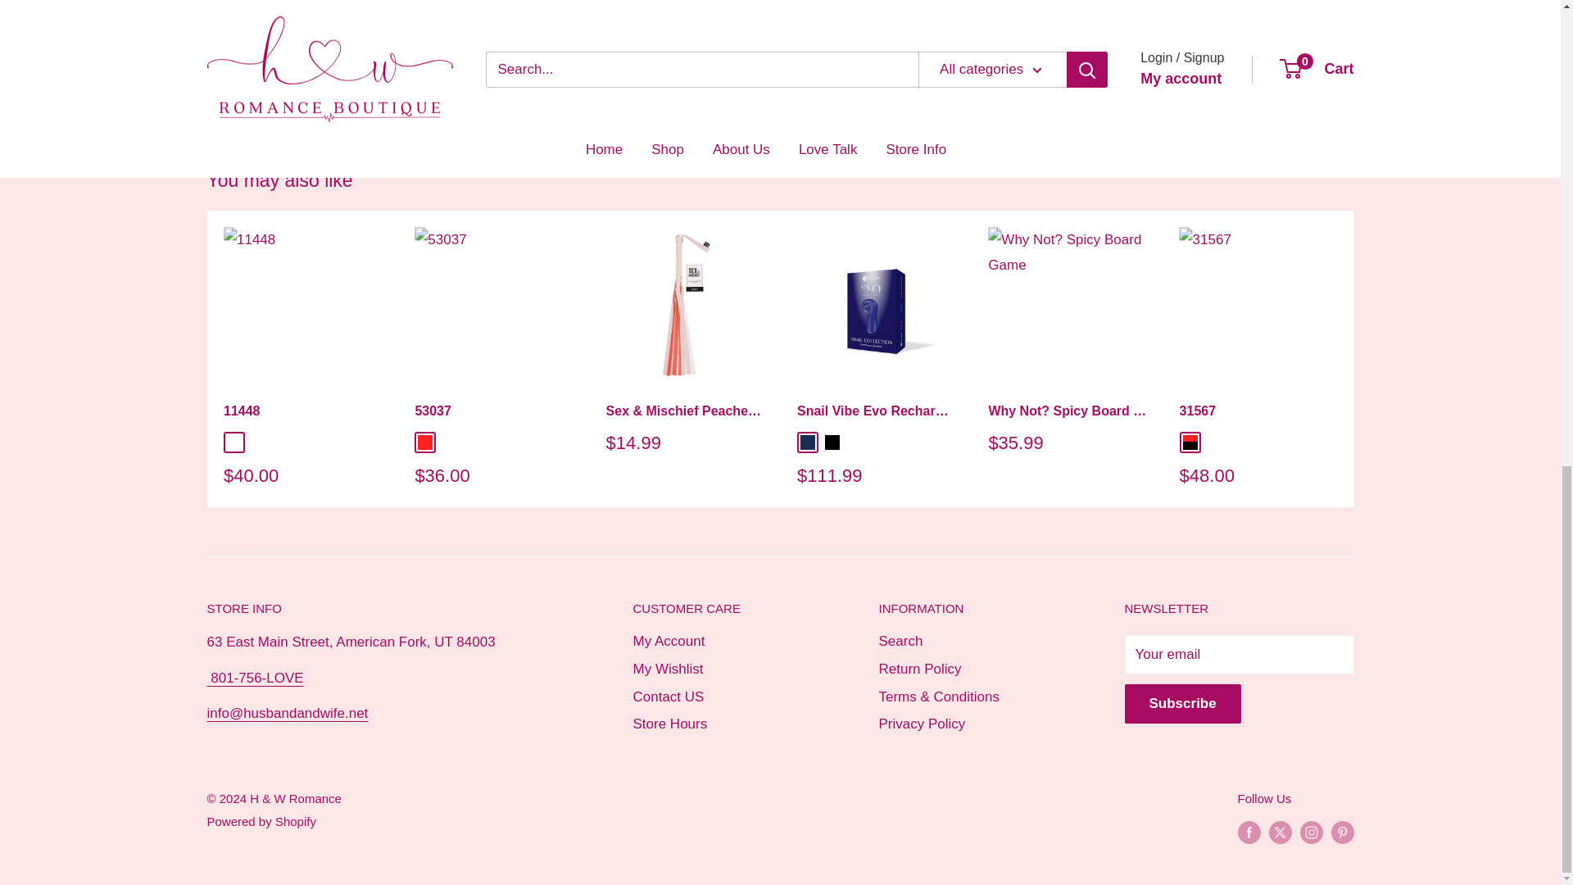 The image size is (1573, 885). Describe the element at coordinates (806, 442) in the screenshot. I see `Navy` at that location.